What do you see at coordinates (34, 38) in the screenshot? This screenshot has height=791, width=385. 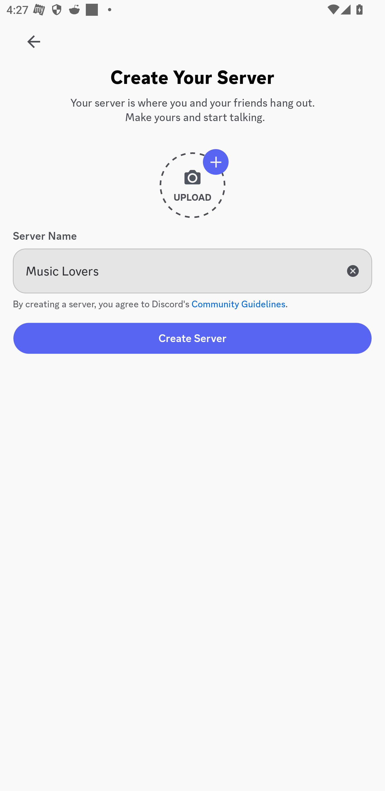 I see `  Friends F` at bounding box center [34, 38].